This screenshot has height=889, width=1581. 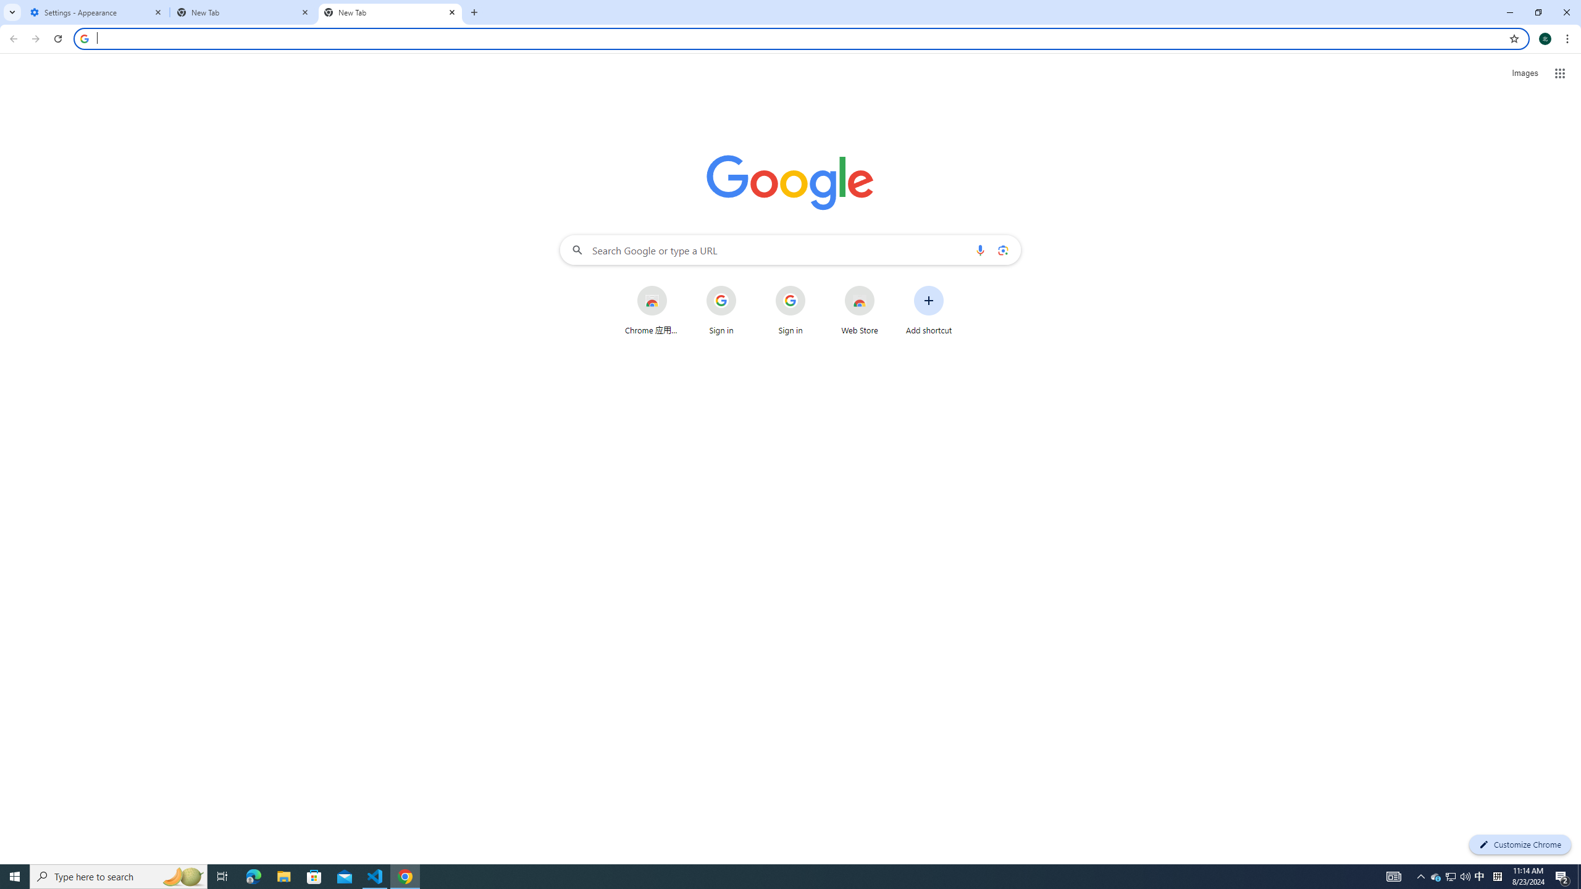 I want to click on More actions for Web Store shortcut, so click(x=884, y=286).